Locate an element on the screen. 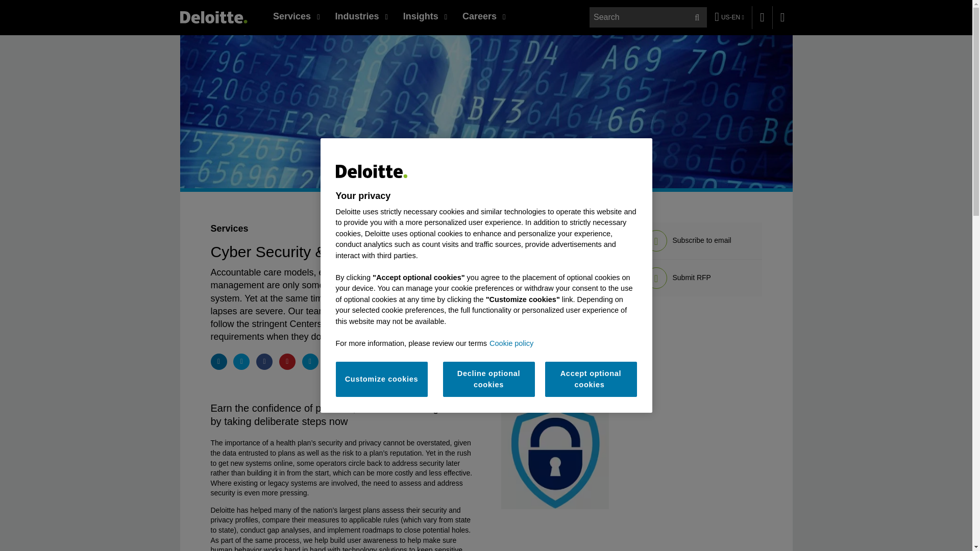 The width and height of the screenshot is (980, 551). Services is located at coordinates (296, 16).